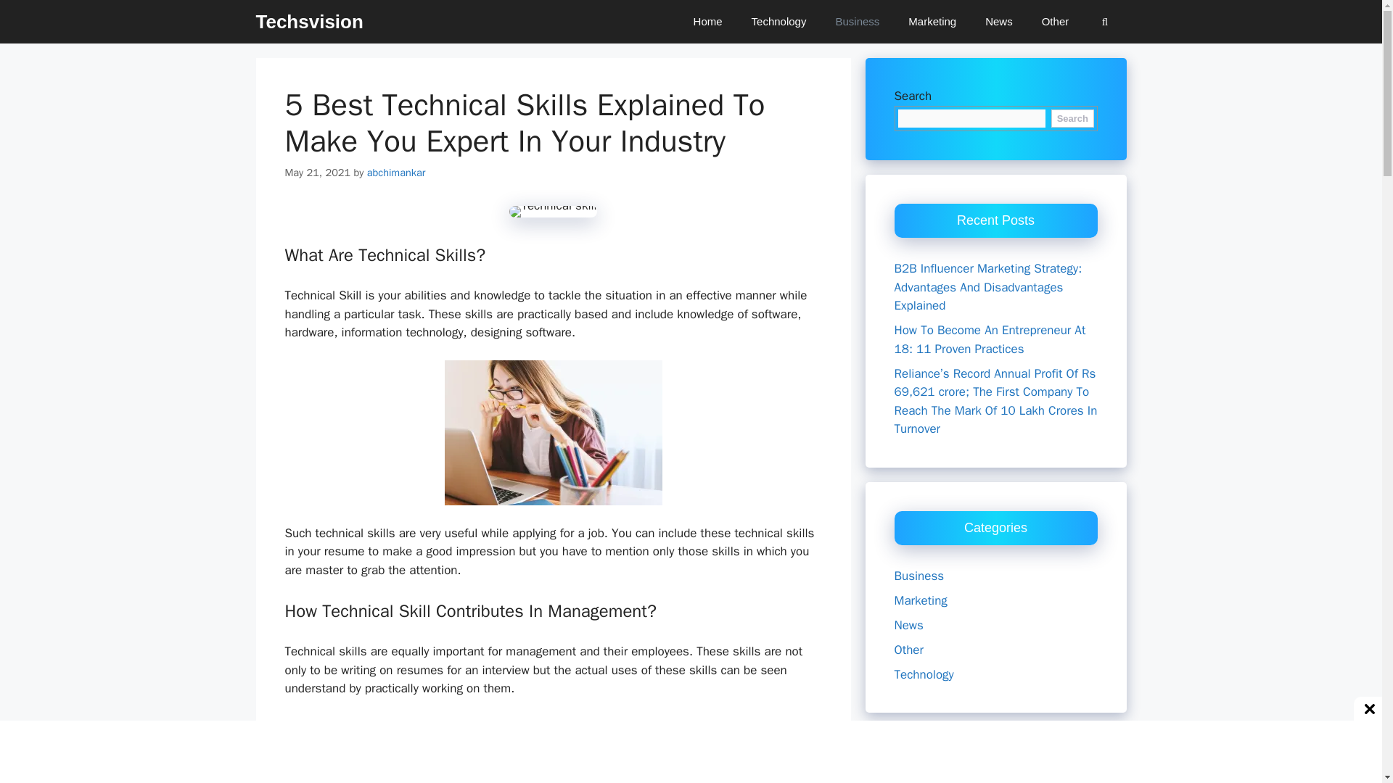  What do you see at coordinates (308, 22) in the screenshot?
I see `Techsvision` at bounding box center [308, 22].